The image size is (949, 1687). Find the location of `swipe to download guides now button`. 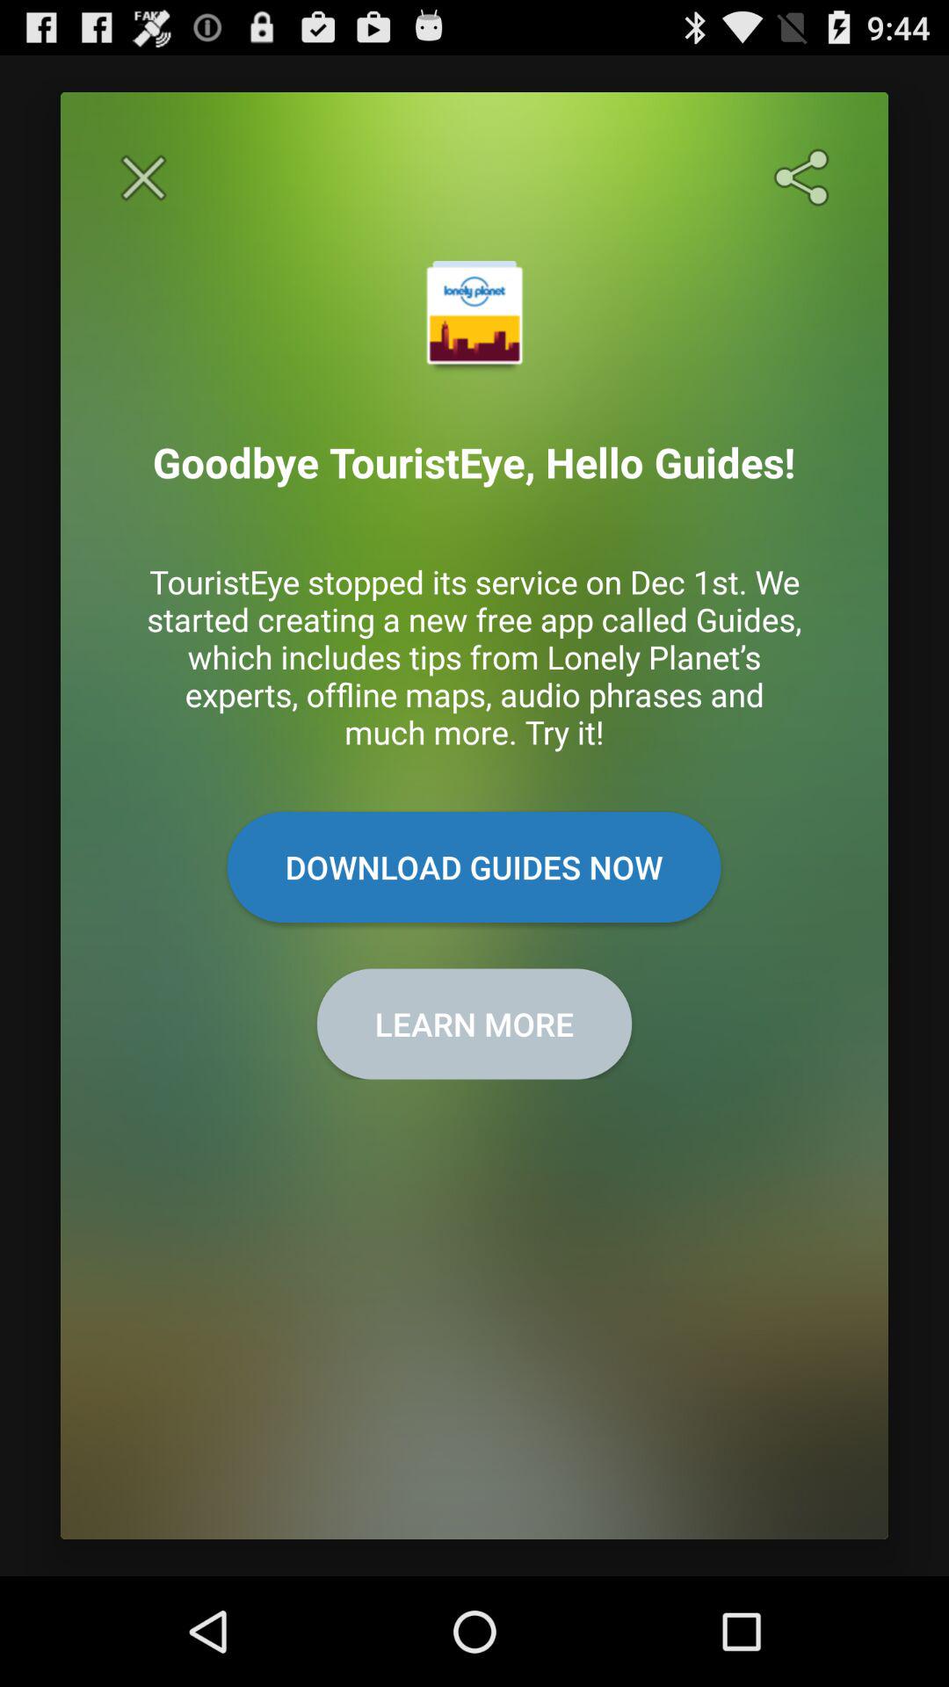

swipe to download guides now button is located at coordinates (474, 866).